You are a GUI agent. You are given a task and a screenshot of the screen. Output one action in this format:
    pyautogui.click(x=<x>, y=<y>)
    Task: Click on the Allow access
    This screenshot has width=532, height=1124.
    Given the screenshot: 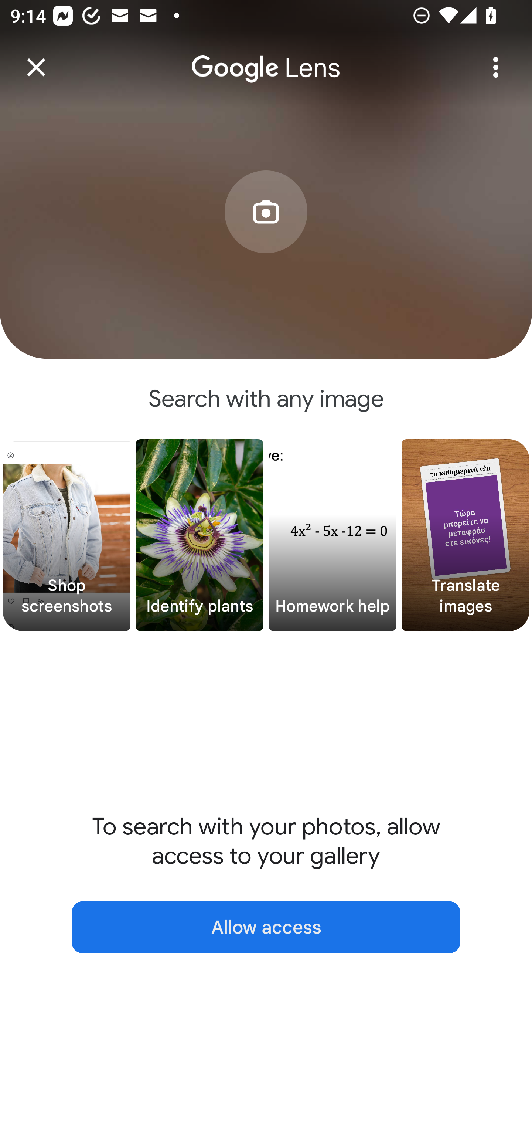 What is the action you would take?
    pyautogui.click(x=266, y=927)
    